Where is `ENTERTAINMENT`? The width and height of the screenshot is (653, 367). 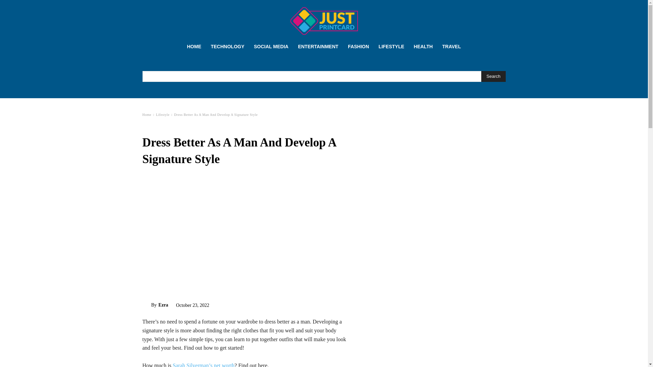 ENTERTAINMENT is located at coordinates (318, 46).